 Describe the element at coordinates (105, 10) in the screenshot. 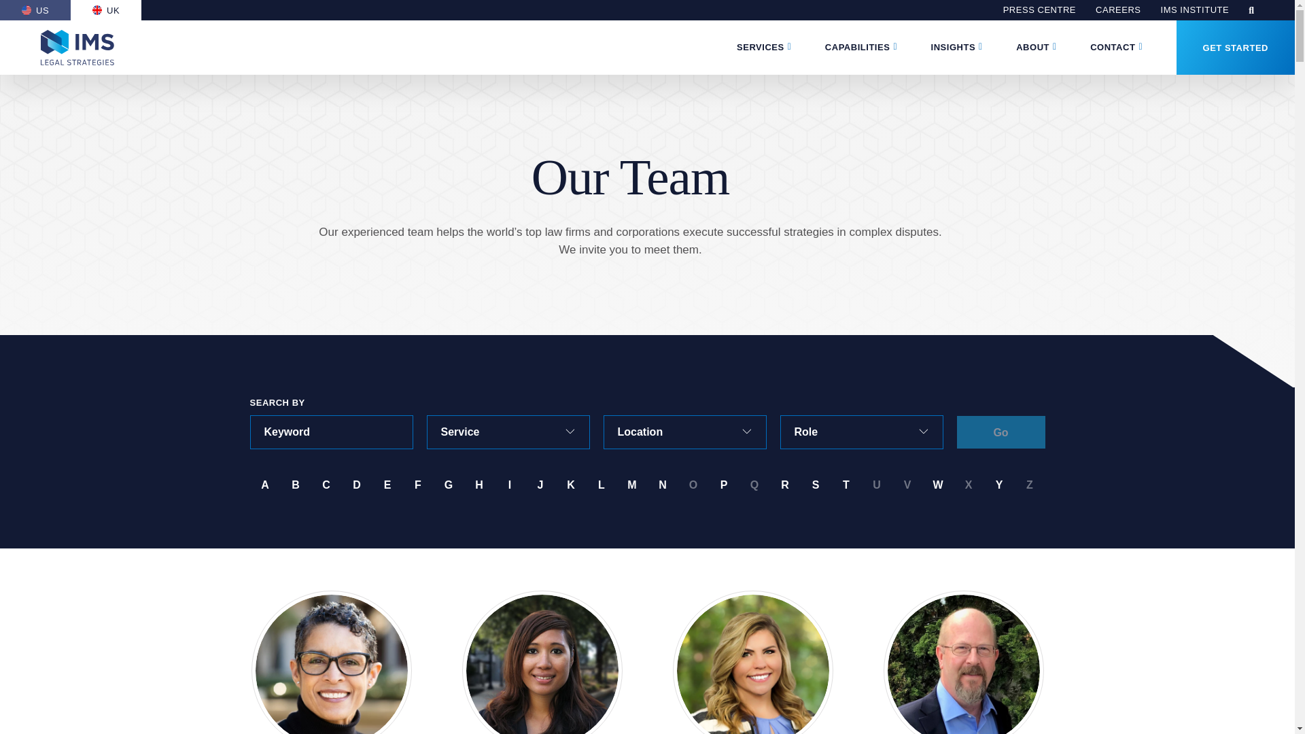

I see `UK` at that location.